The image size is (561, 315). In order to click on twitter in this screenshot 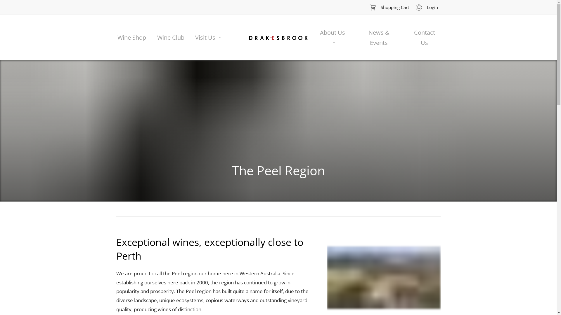, I will do `click(141, 8)`.